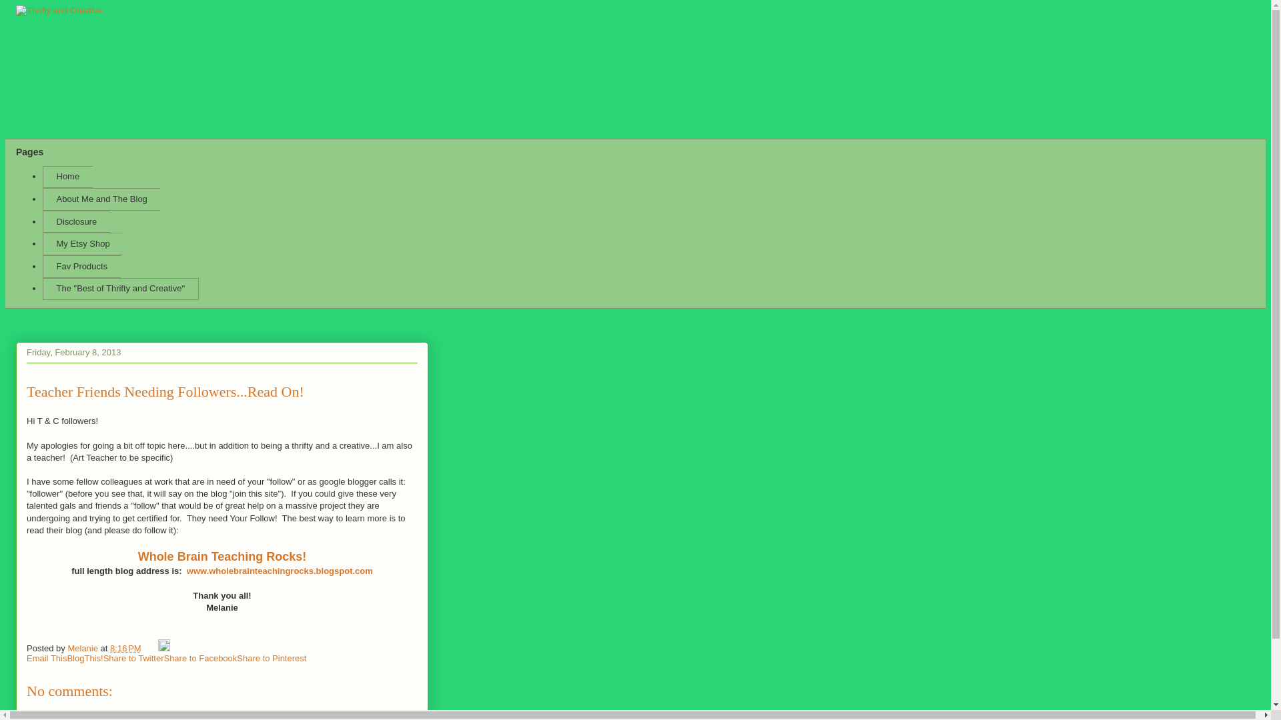 This screenshot has height=720, width=1281. What do you see at coordinates (81, 267) in the screenshot?
I see `Fav Products` at bounding box center [81, 267].